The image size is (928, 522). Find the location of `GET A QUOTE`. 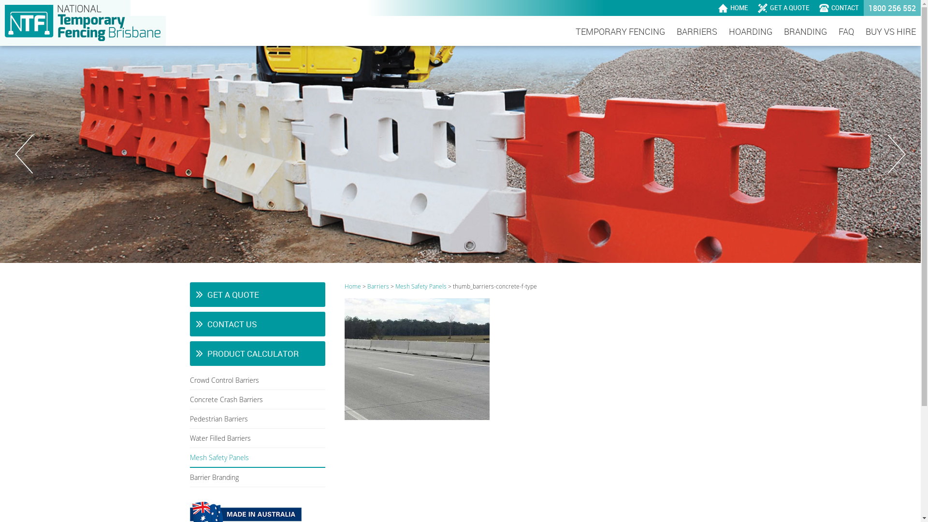

GET A QUOTE is located at coordinates (784, 8).